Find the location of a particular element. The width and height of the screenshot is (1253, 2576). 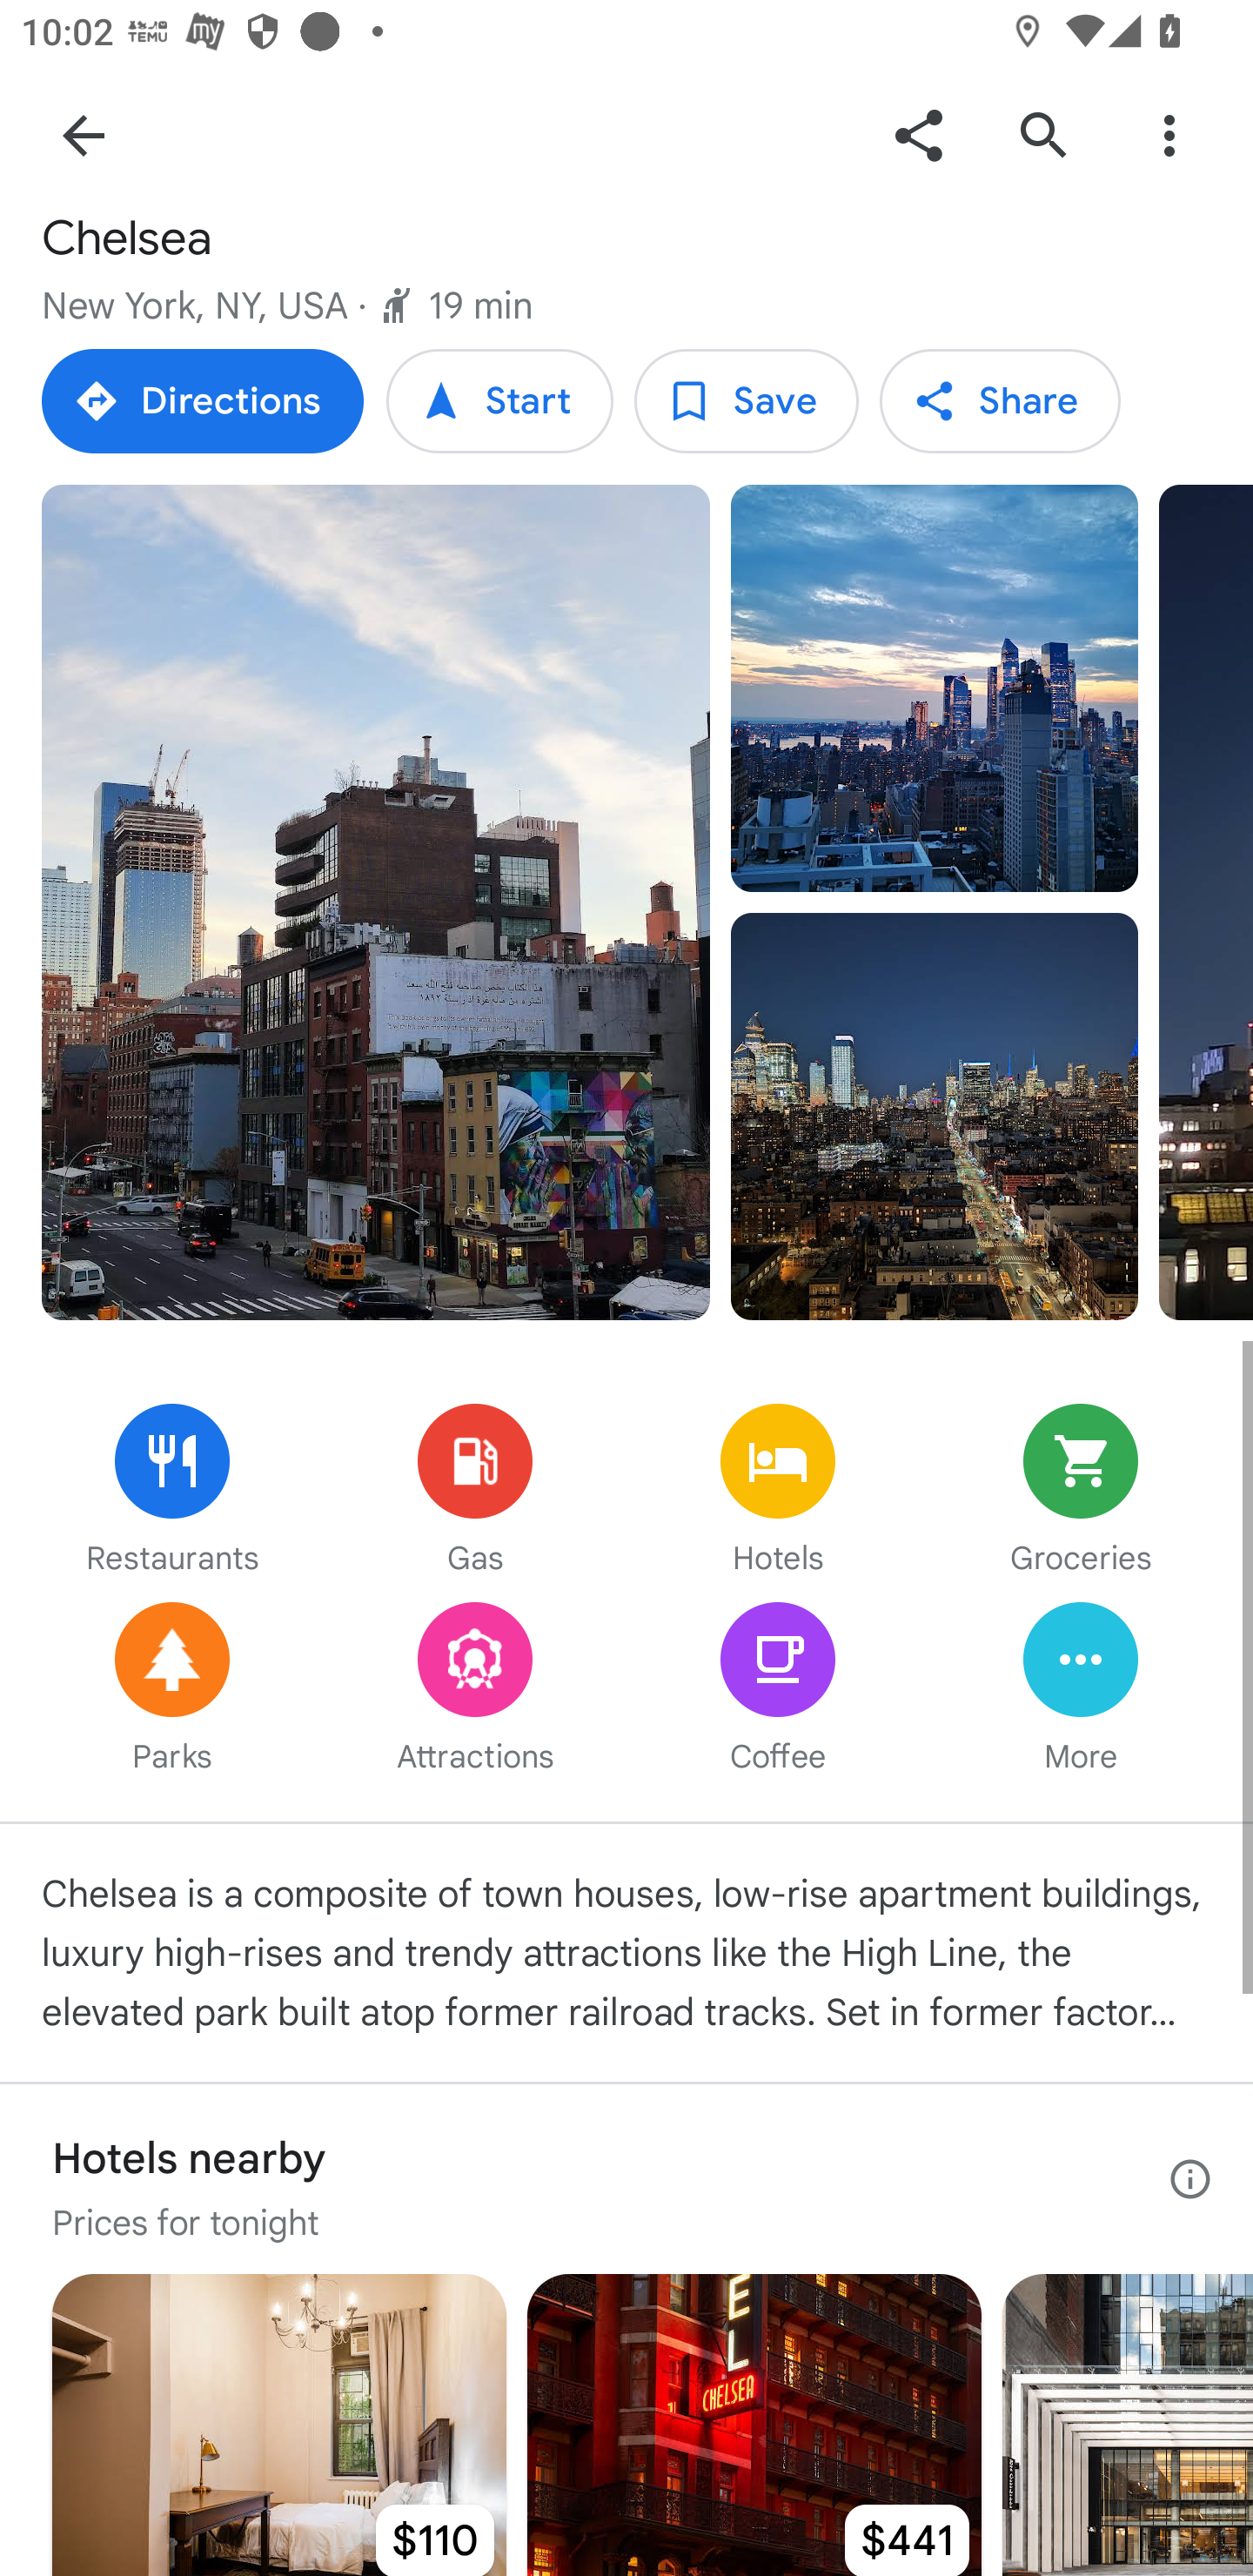

$441 is located at coordinates (754, 2425).